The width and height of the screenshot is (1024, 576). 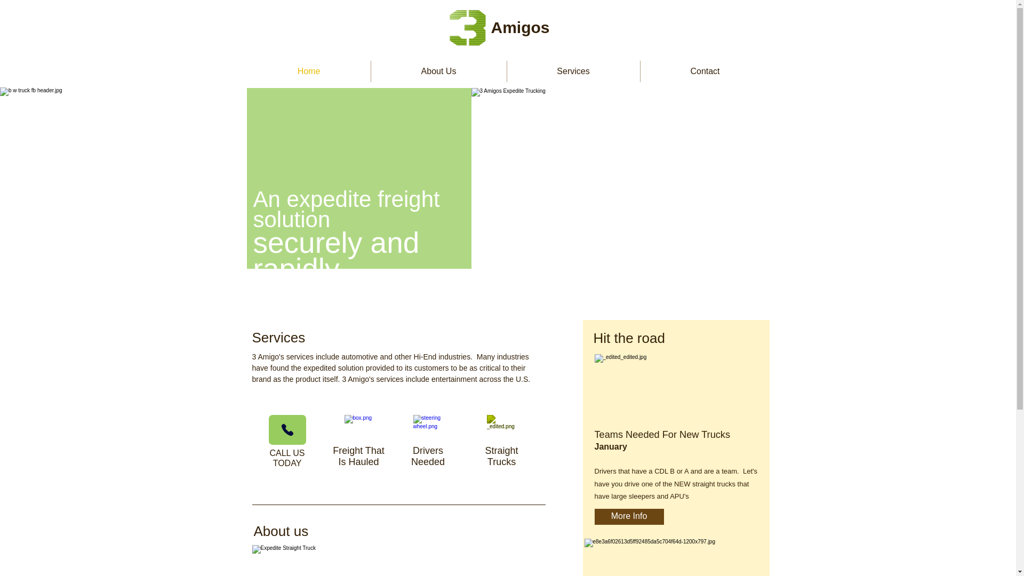 What do you see at coordinates (358, 456) in the screenshot?
I see `Services` at bounding box center [358, 456].